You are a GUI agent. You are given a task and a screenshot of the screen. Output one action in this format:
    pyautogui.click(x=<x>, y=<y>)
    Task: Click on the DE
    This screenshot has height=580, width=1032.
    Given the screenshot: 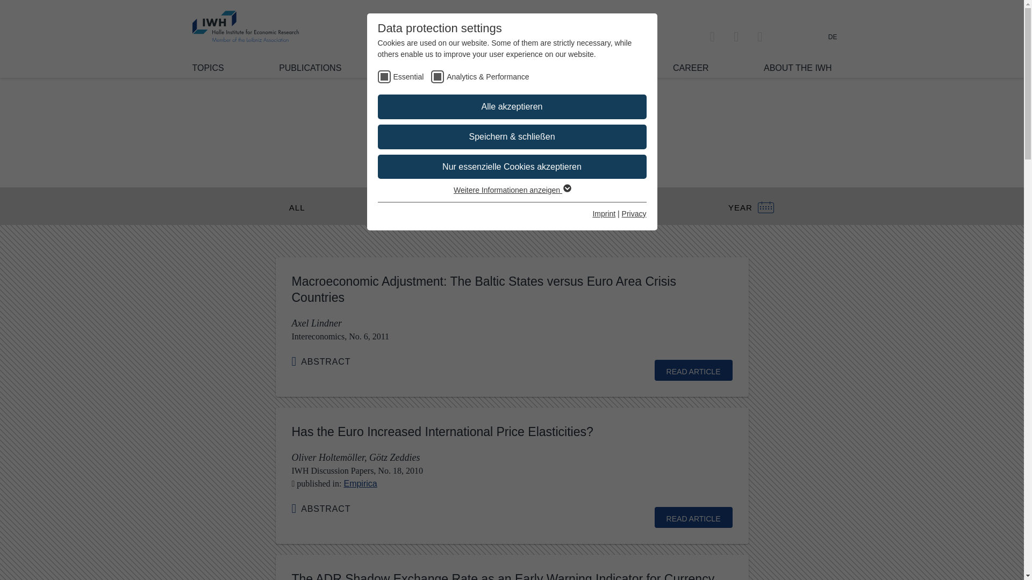 What is the action you would take?
    pyautogui.click(x=833, y=37)
    